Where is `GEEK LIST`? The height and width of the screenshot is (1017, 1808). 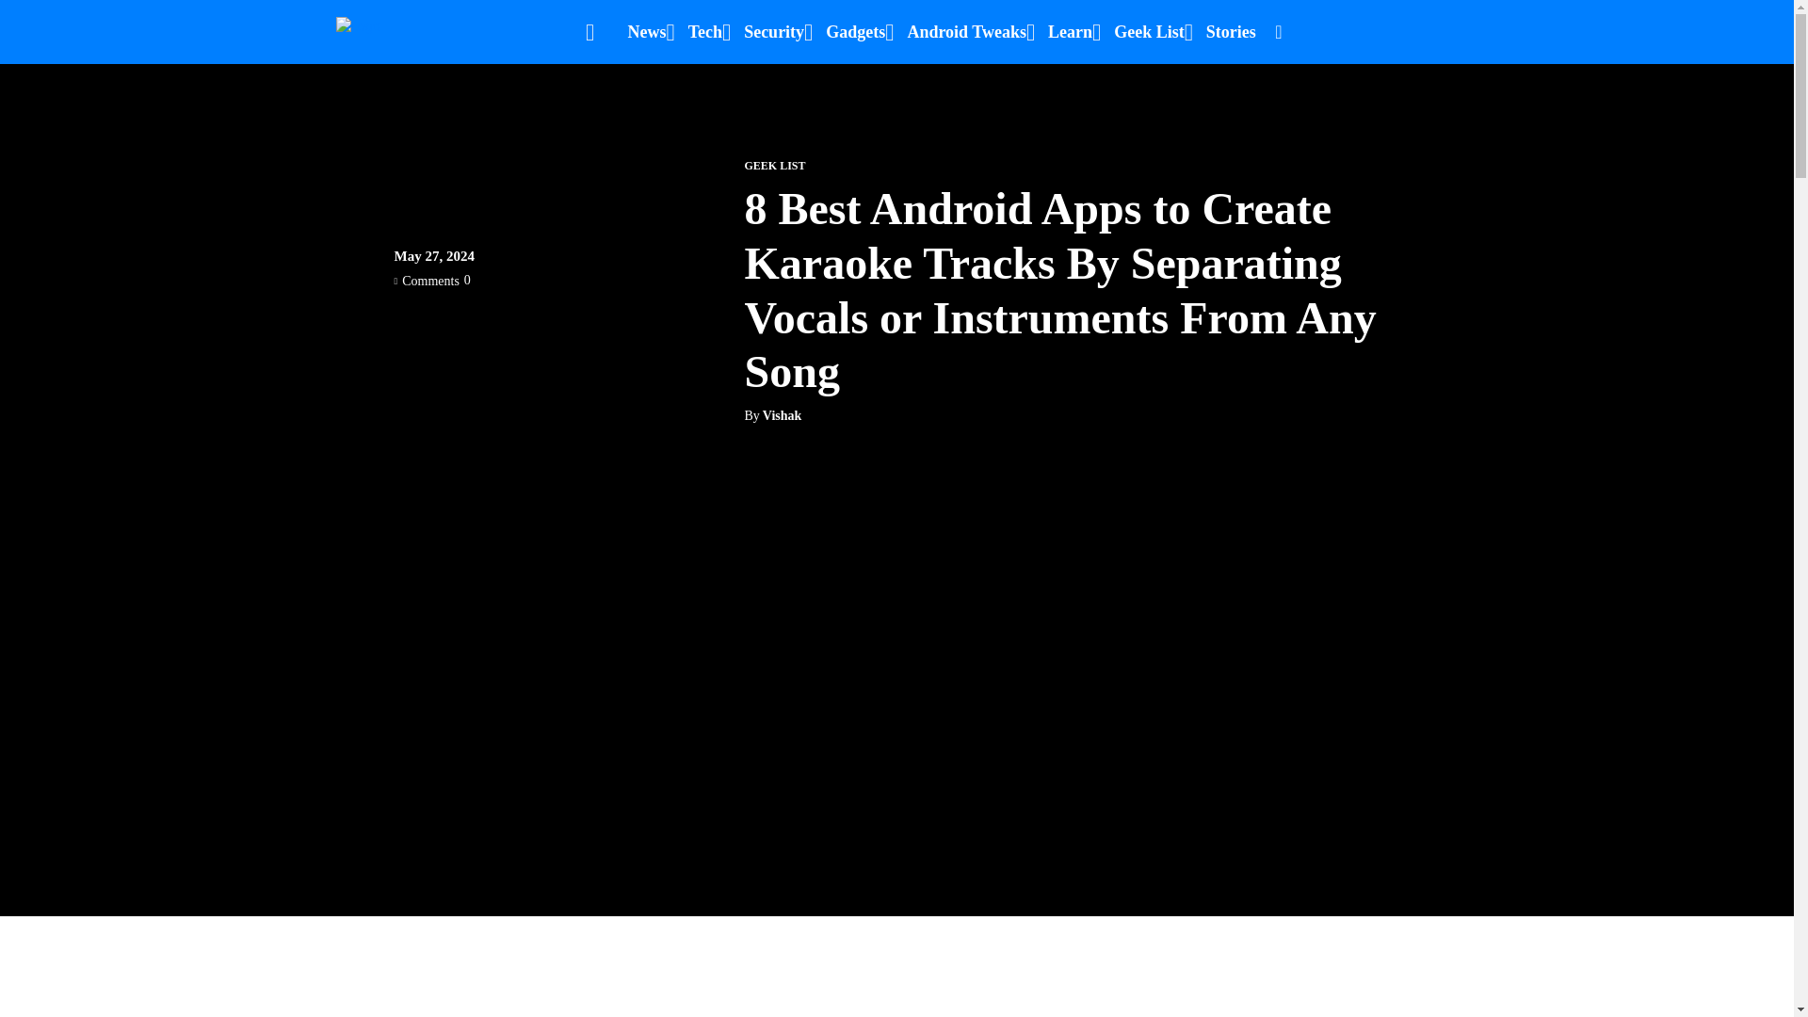
GEEK LIST is located at coordinates (774, 165).